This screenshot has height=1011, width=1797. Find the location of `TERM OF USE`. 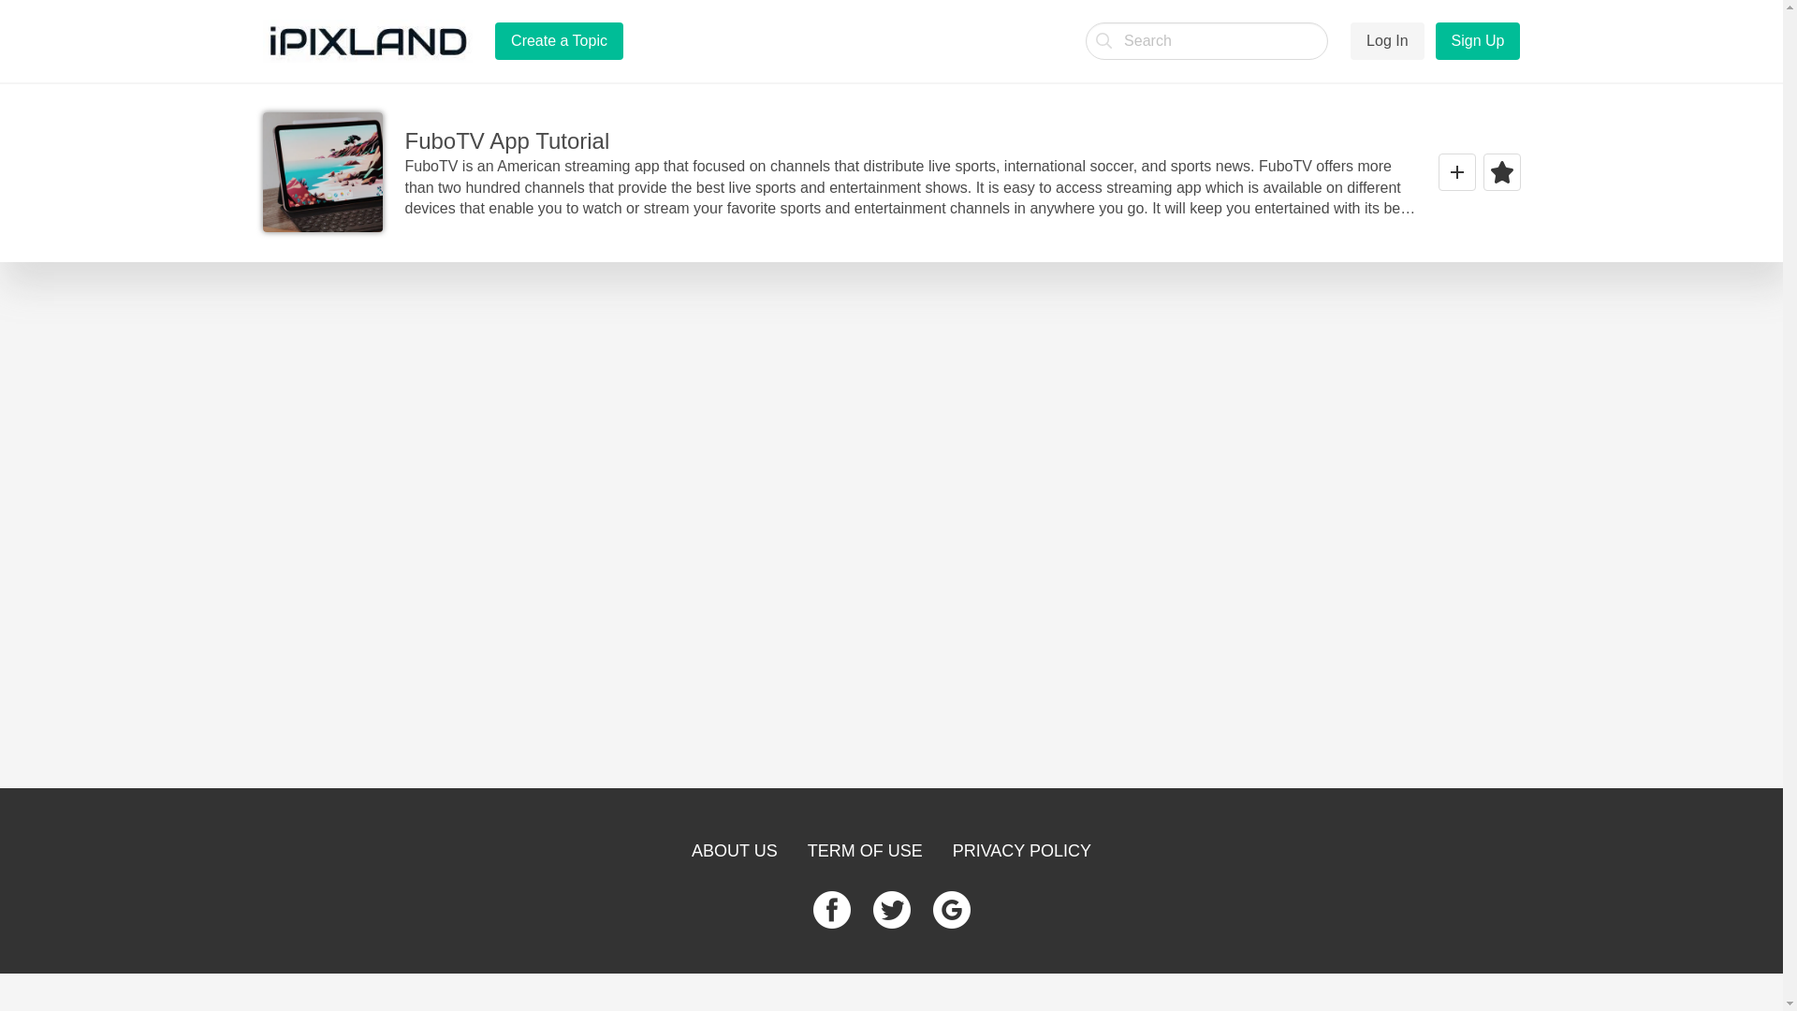

TERM OF USE is located at coordinates (865, 850).